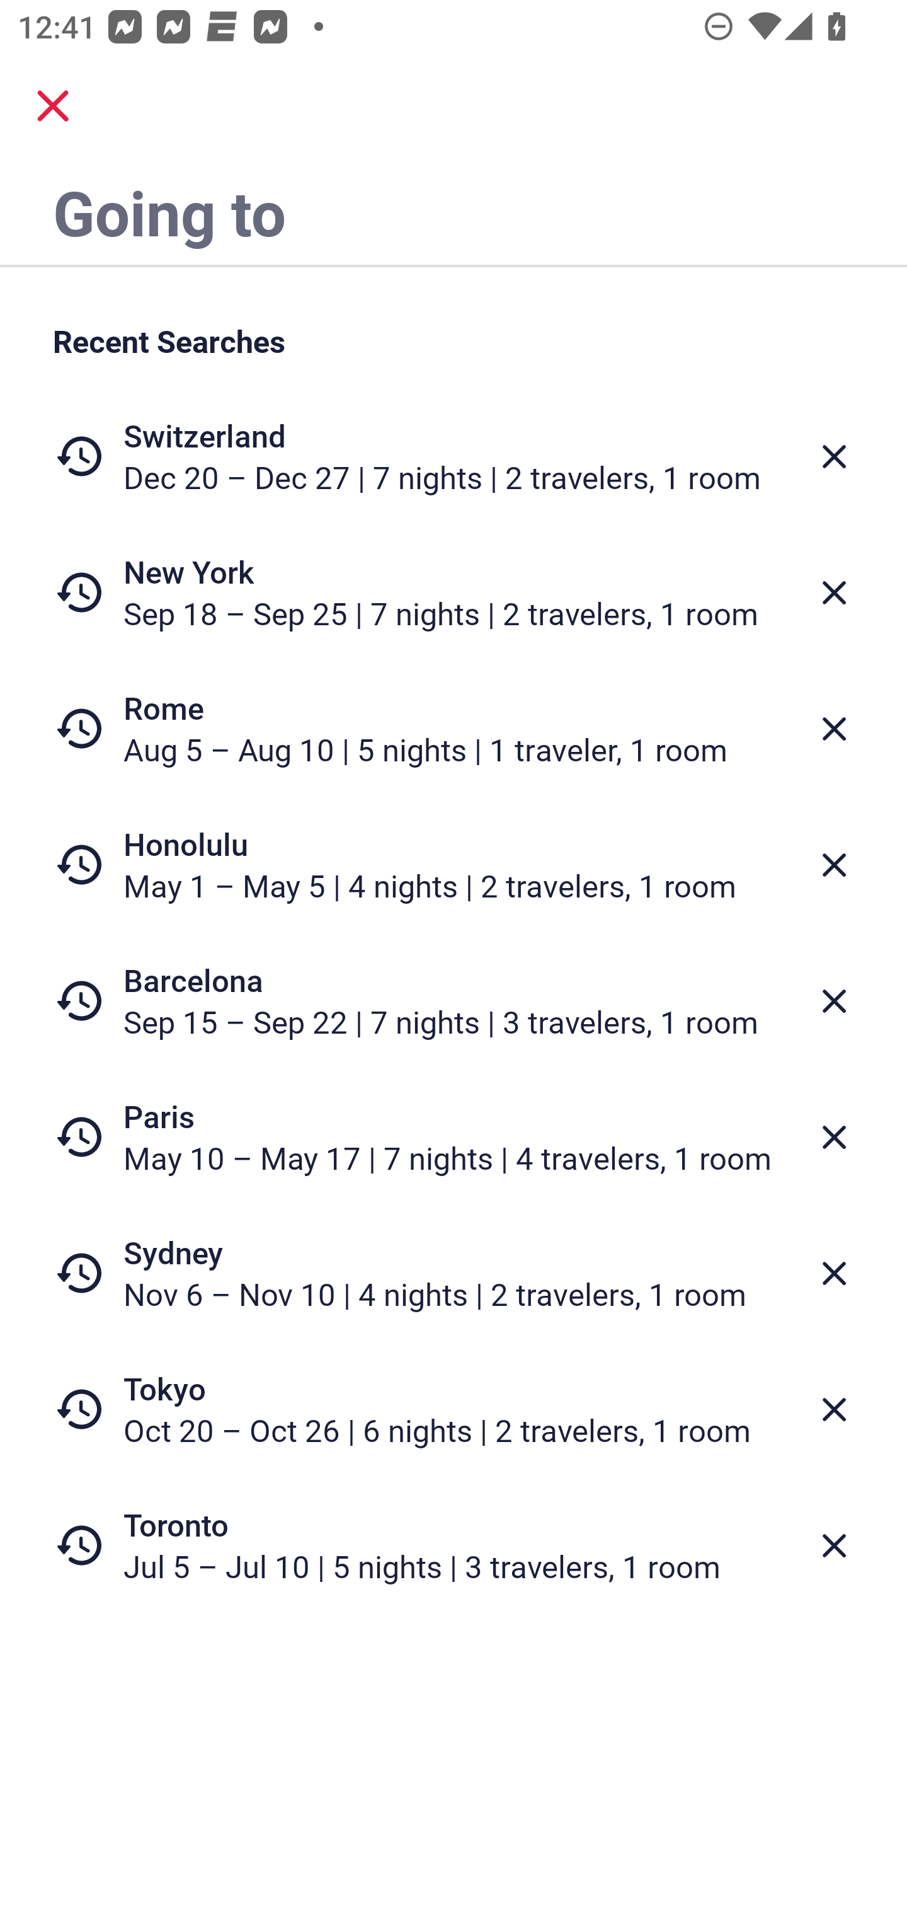 The width and height of the screenshot is (907, 1916). I want to click on Delete from recent searches, so click(834, 1546).